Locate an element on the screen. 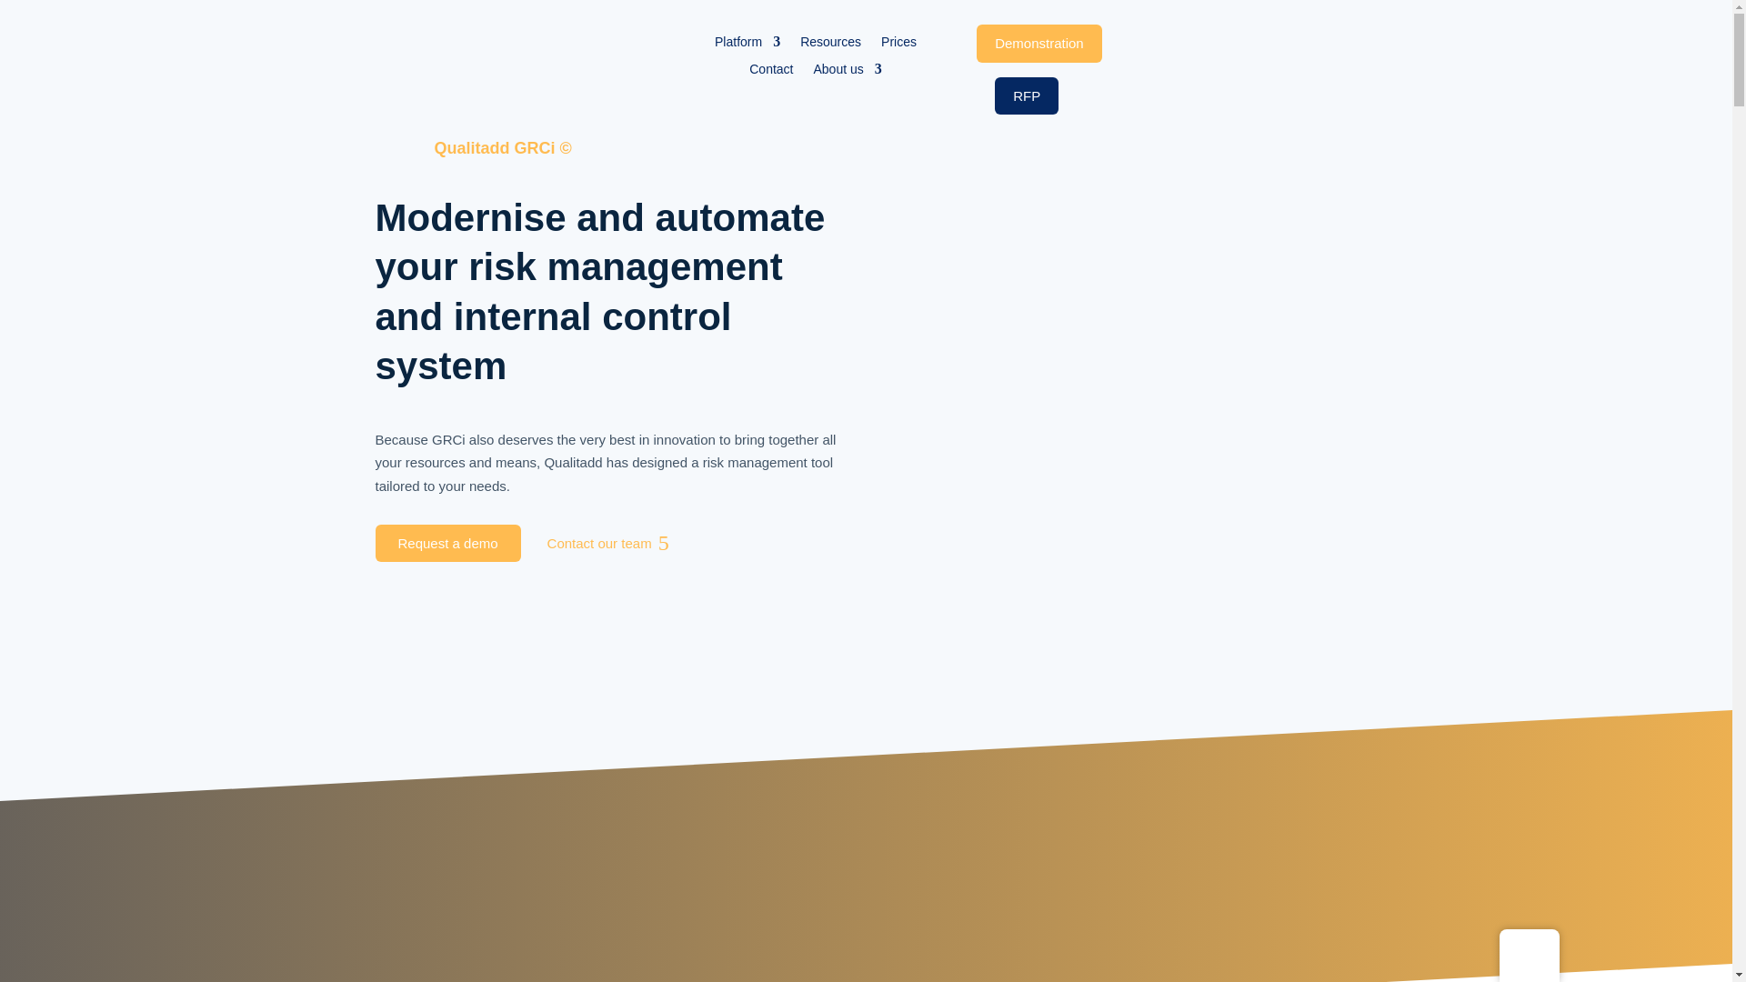  RFP is located at coordinates (1026, 96).